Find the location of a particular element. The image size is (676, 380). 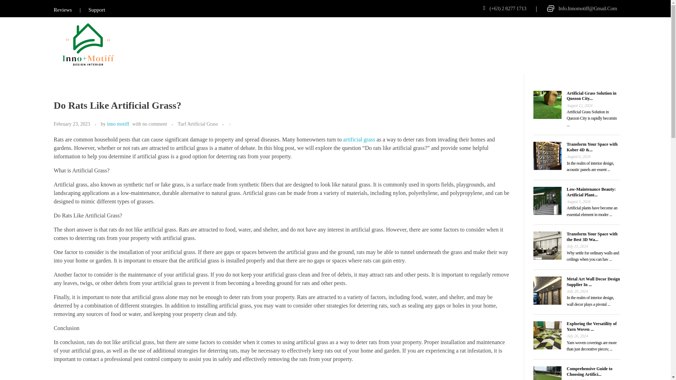

Low-Maintenance Beauty: Artificial Plant... is located at coordinates (591, 192).